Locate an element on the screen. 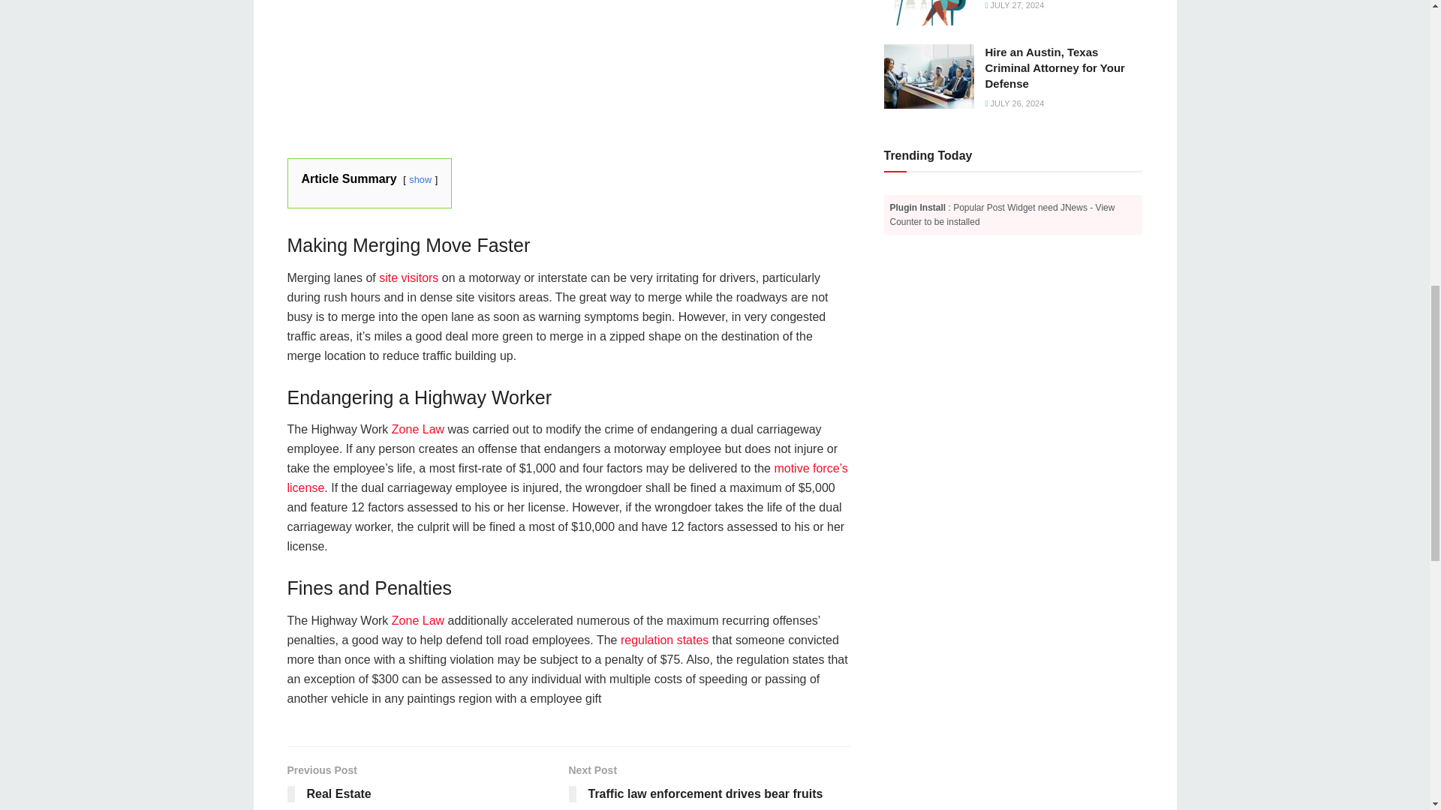 This screenshot has height=810, width=1441. How to Use the Law of Breaks at Work for Creativity 7 is located at coordinates (929, 13).